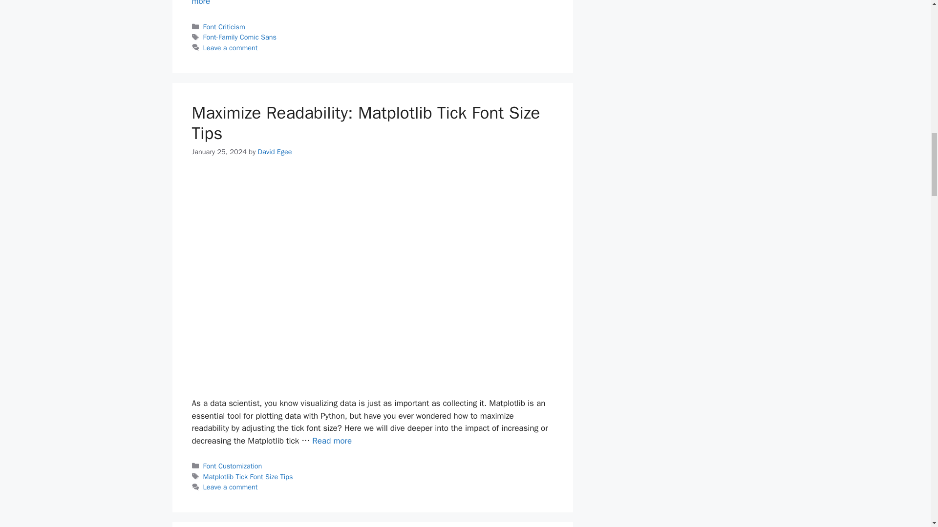  I want to click on David Egee, so click(275, 151).